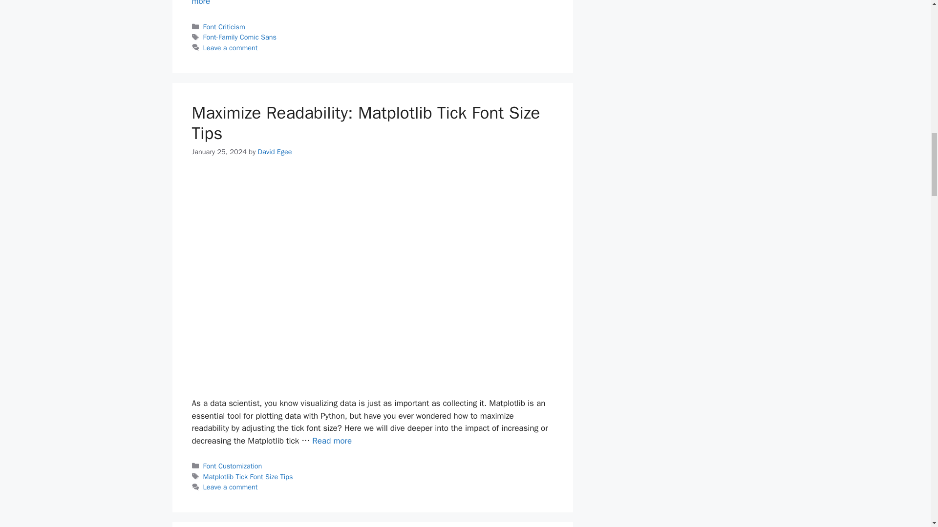  I want to click on David Egee, so click(275, 151).